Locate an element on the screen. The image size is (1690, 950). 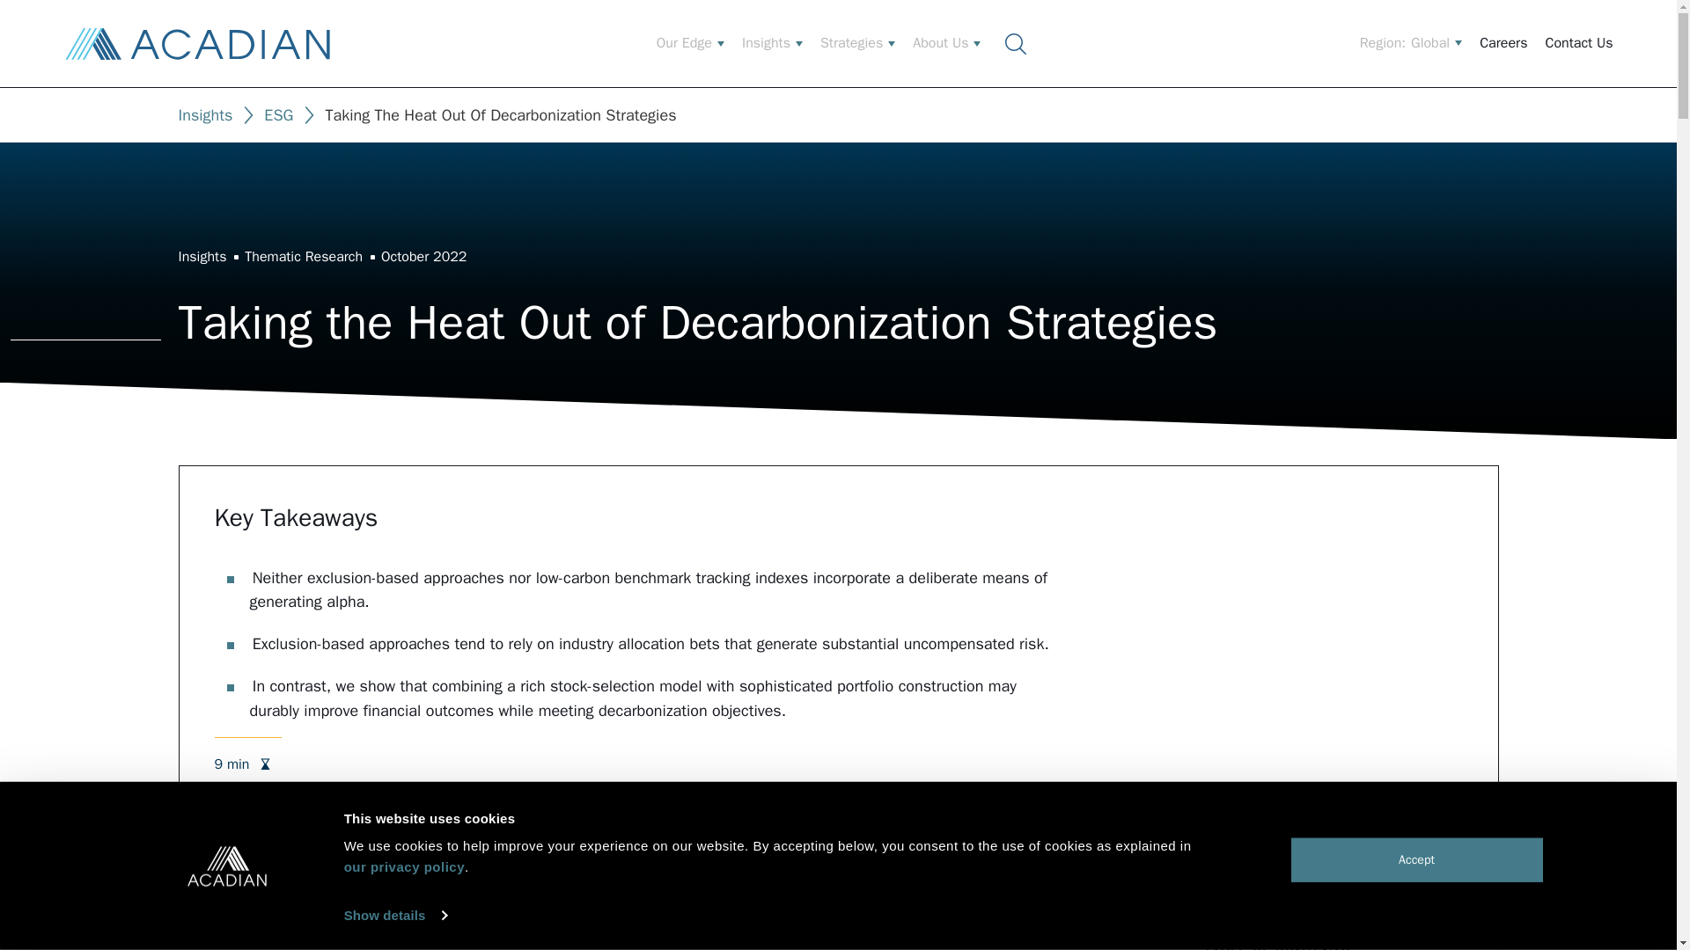
Show details is located at coordinates (394, 916).